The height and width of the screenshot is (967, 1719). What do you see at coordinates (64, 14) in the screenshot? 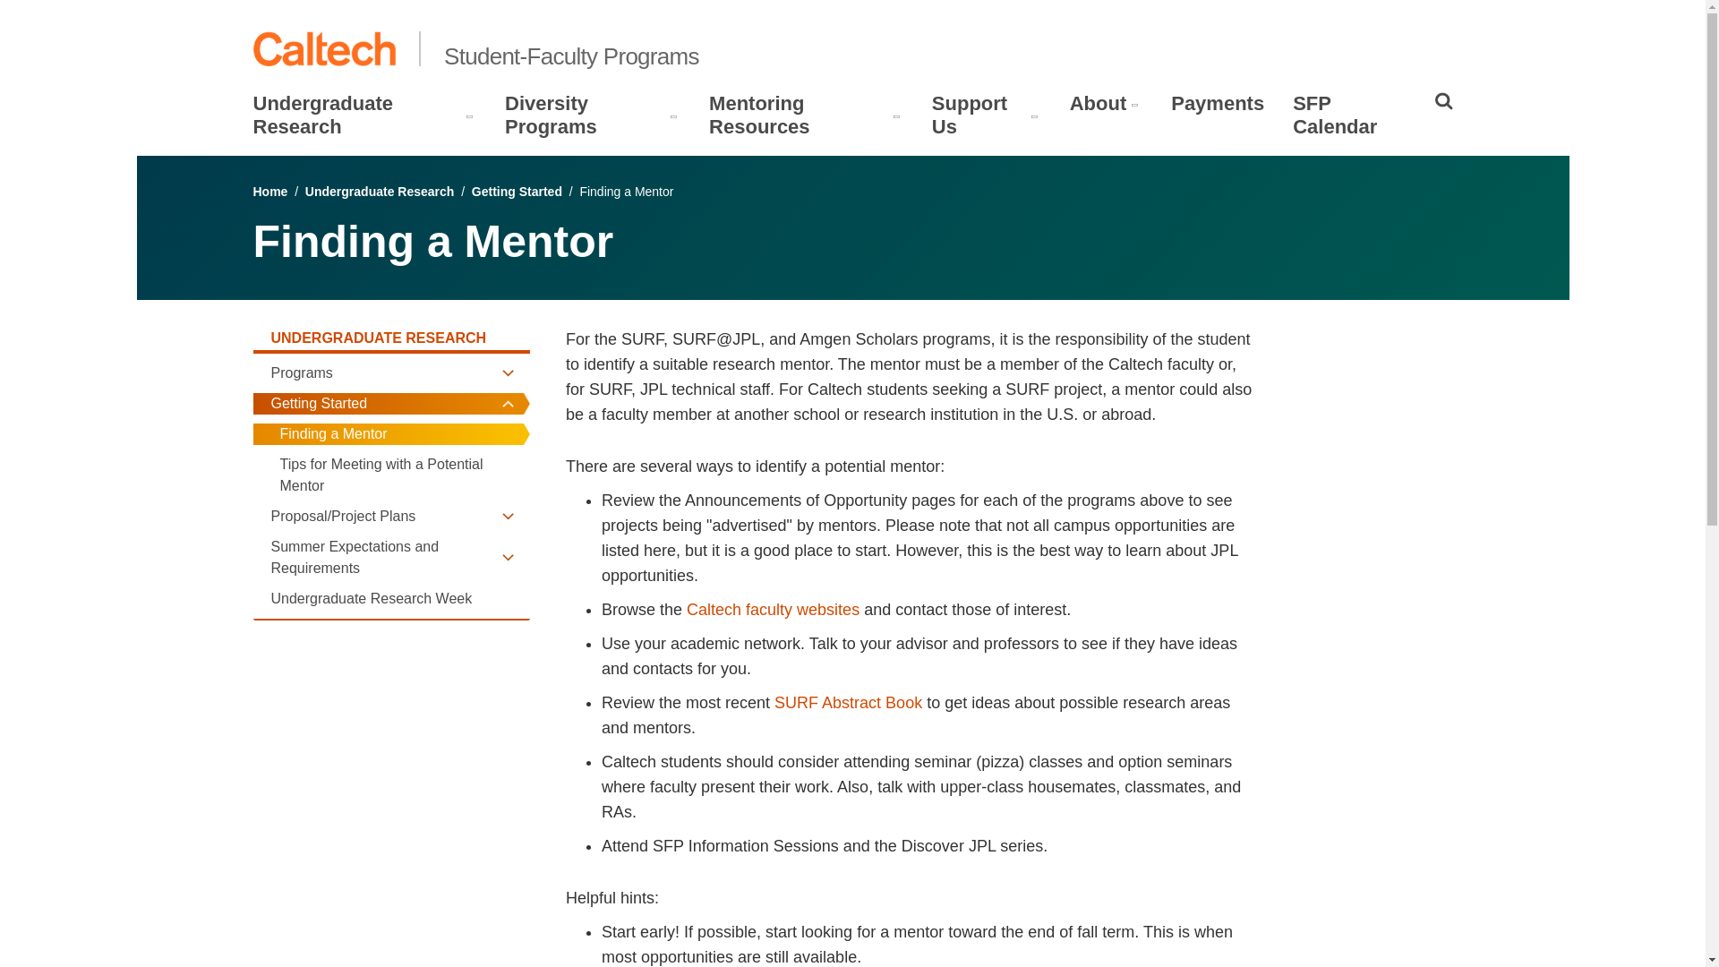
I see `skip to main content` at bounding box center [64, 14].